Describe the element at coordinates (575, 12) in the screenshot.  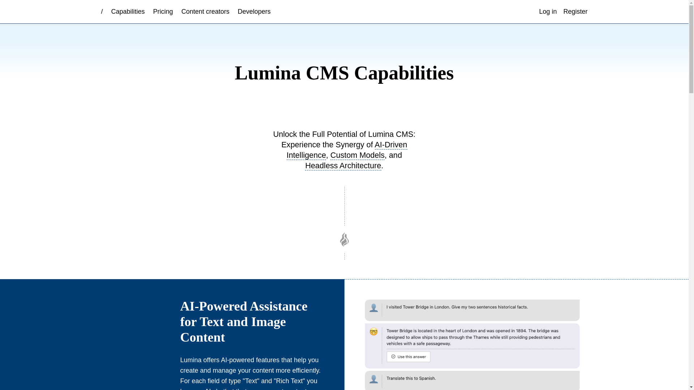
I see `Register` at that location.